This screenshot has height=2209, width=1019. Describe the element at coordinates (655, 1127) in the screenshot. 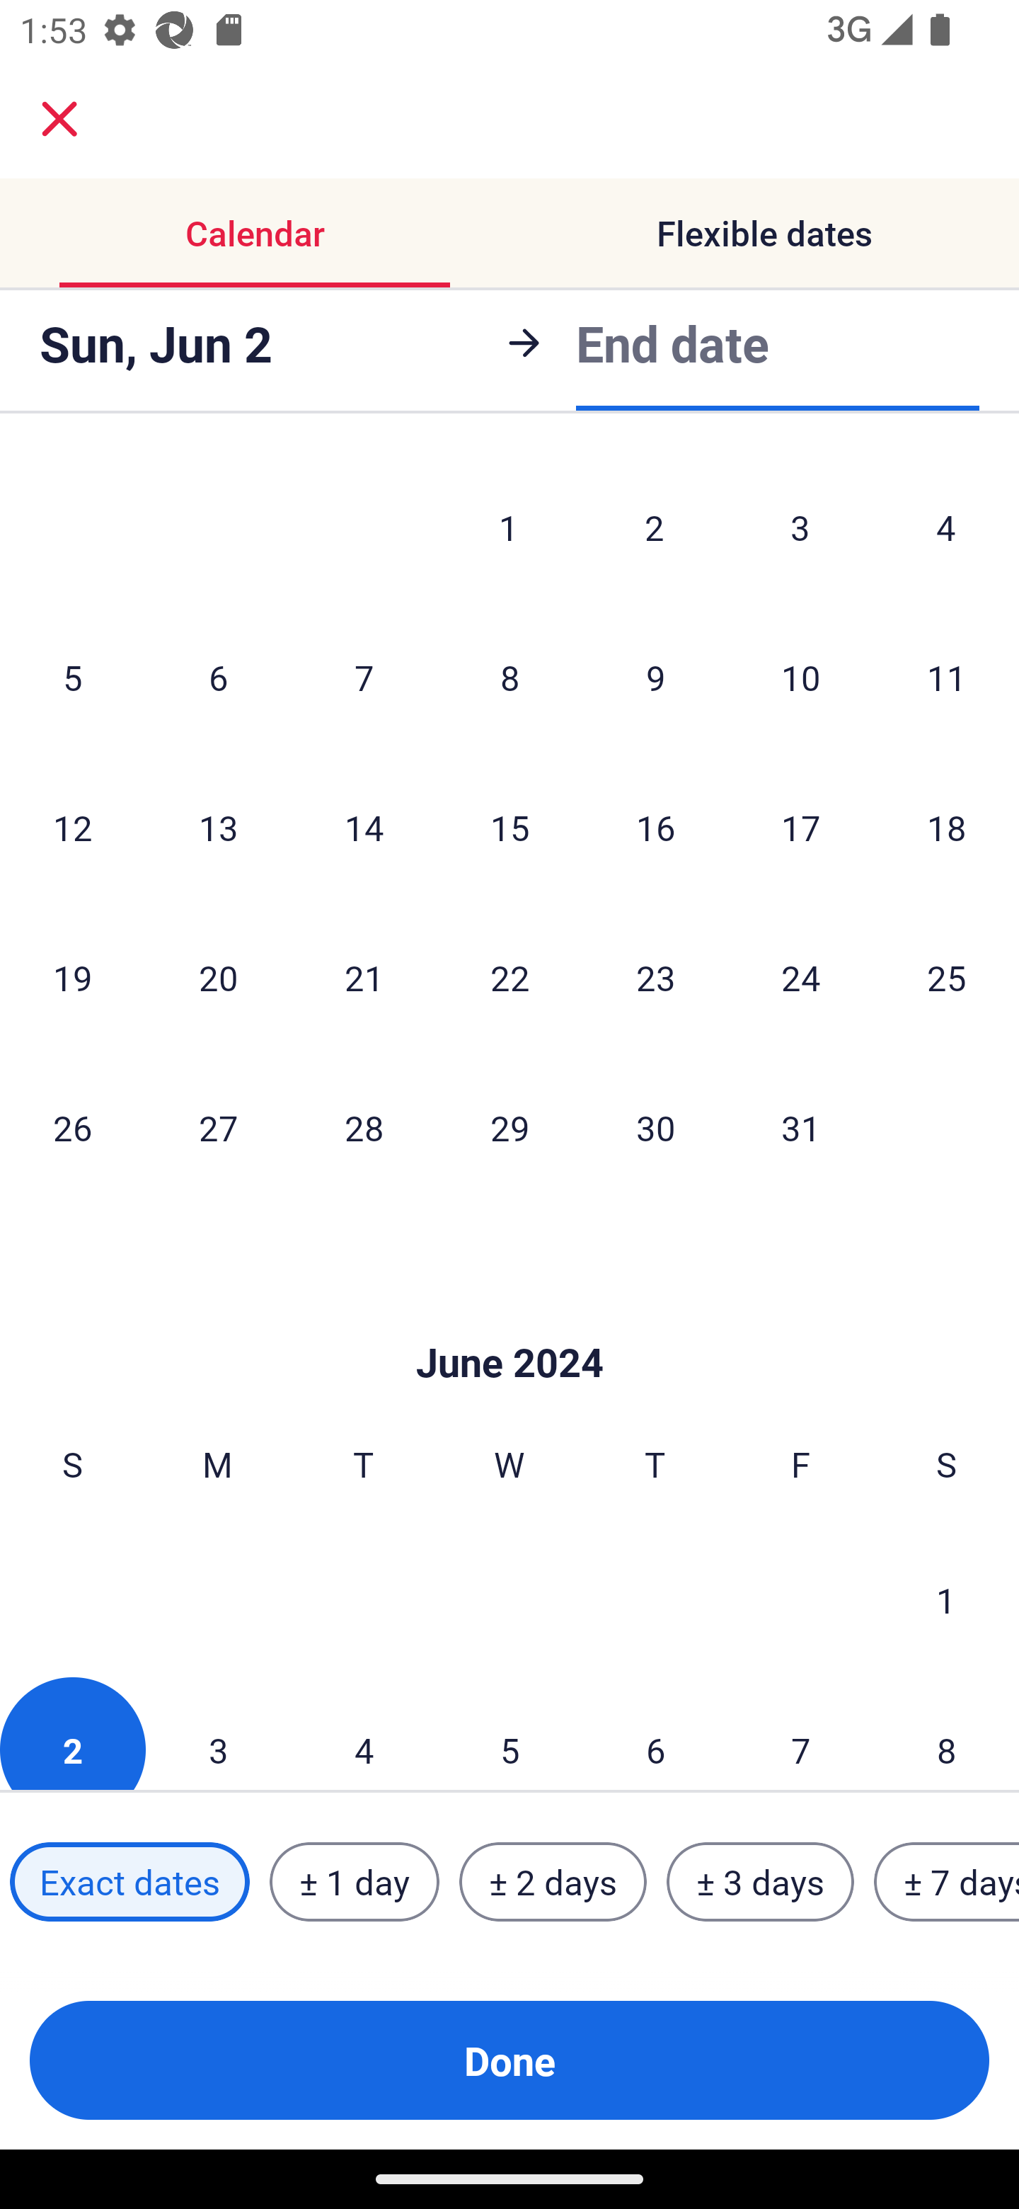

I see `30 Thursday, May 30, 2024` at that location.